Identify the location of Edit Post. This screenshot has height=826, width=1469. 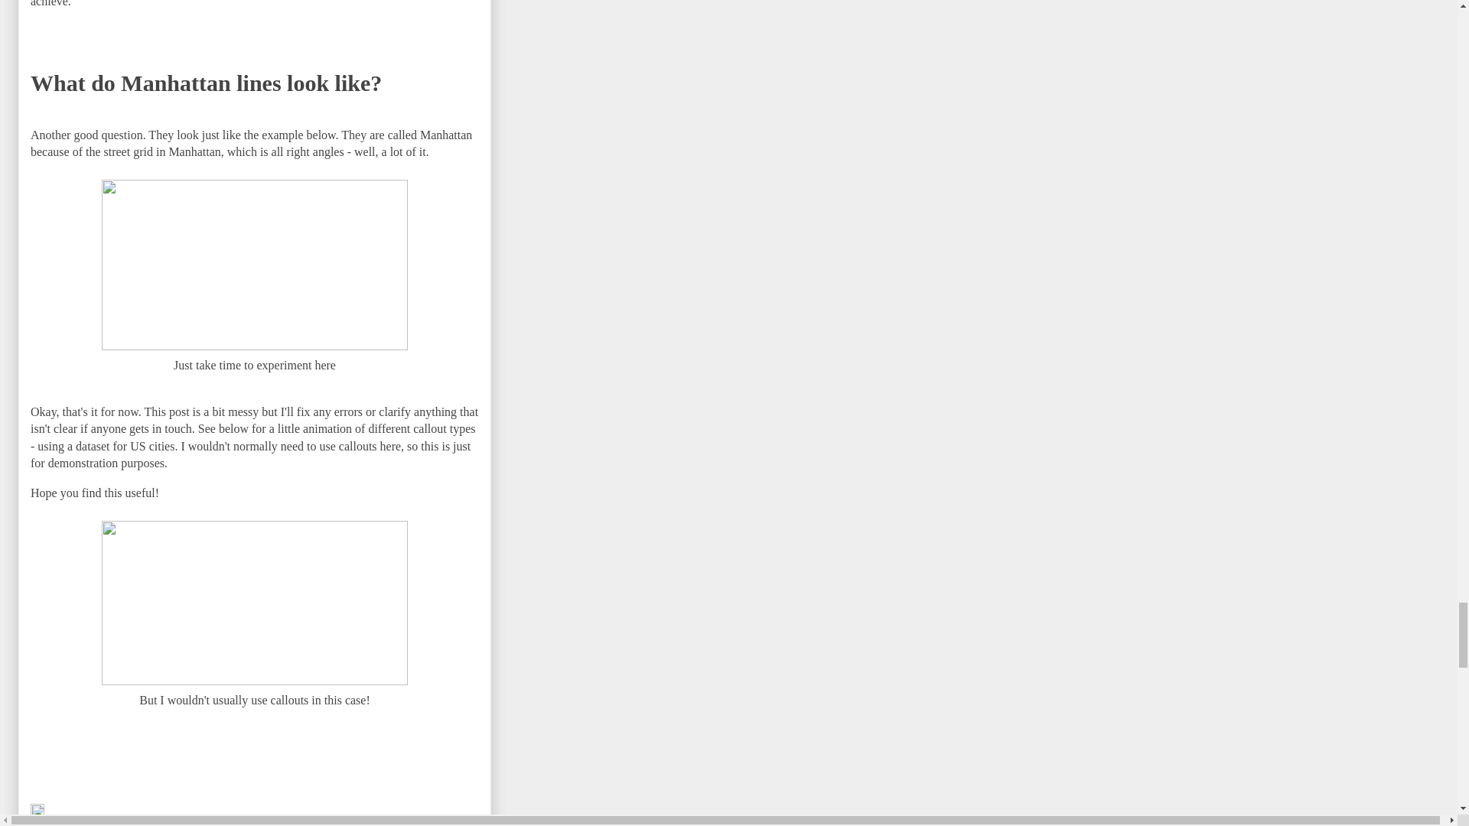
(37, 814).